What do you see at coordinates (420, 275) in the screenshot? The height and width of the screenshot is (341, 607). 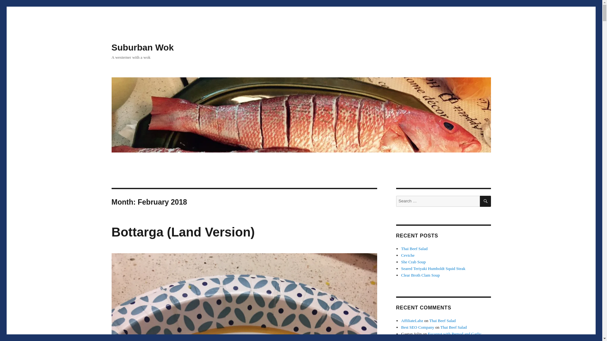 I see `Clear Broth Clam Soup` at bounding box center [420, 275].